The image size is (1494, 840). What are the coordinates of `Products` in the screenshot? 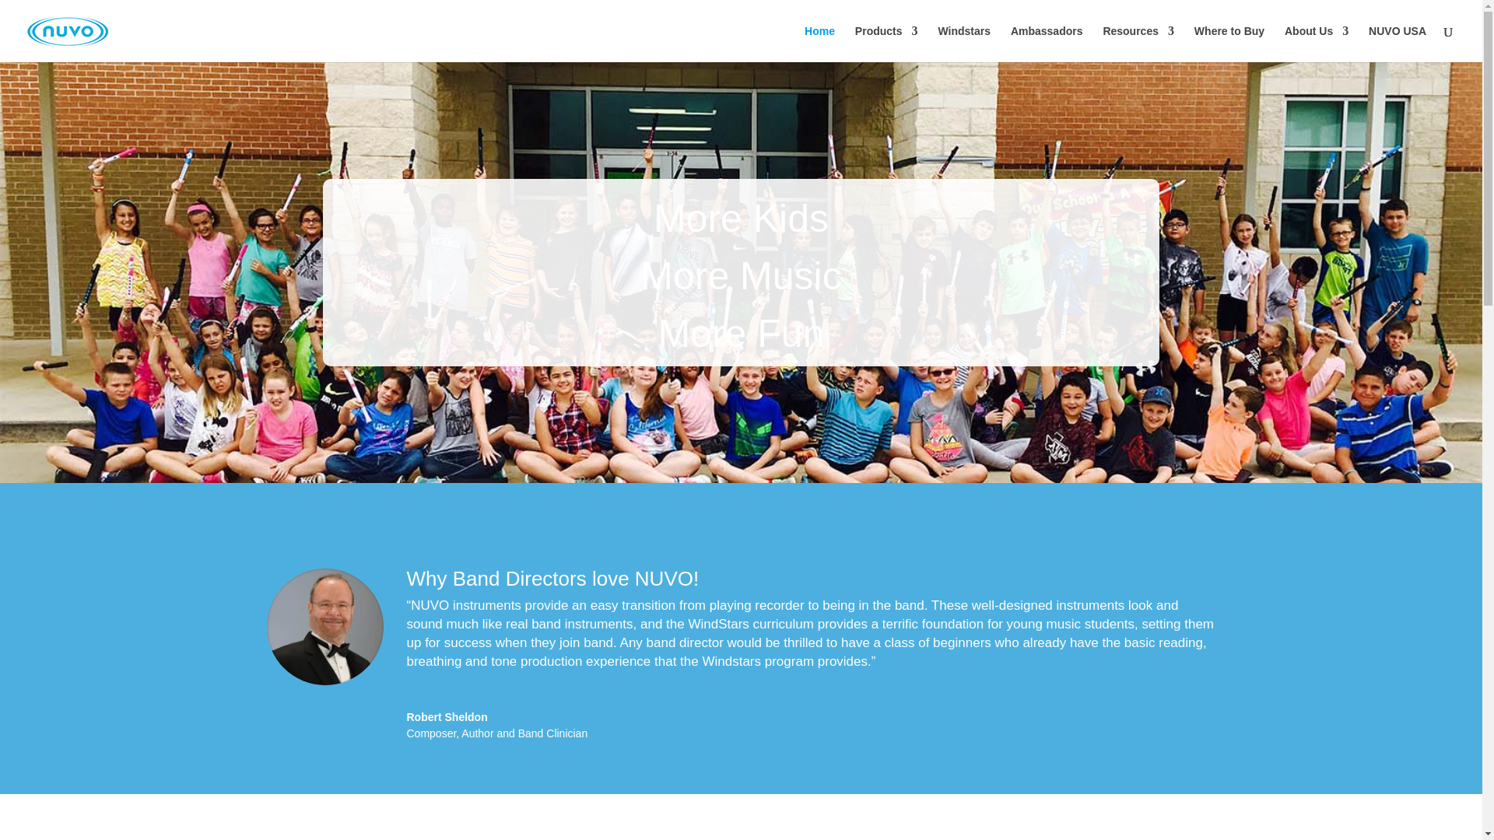 It's located at (886, 44).